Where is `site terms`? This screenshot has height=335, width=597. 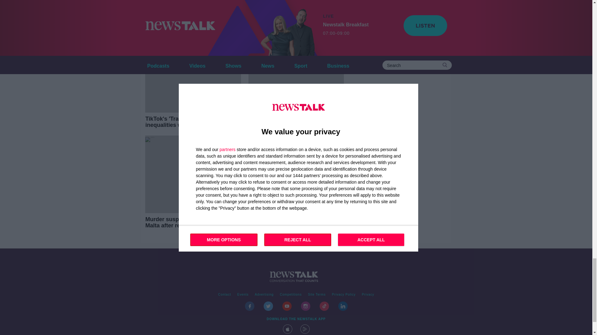
site terms is located at coordinates (317, 295).